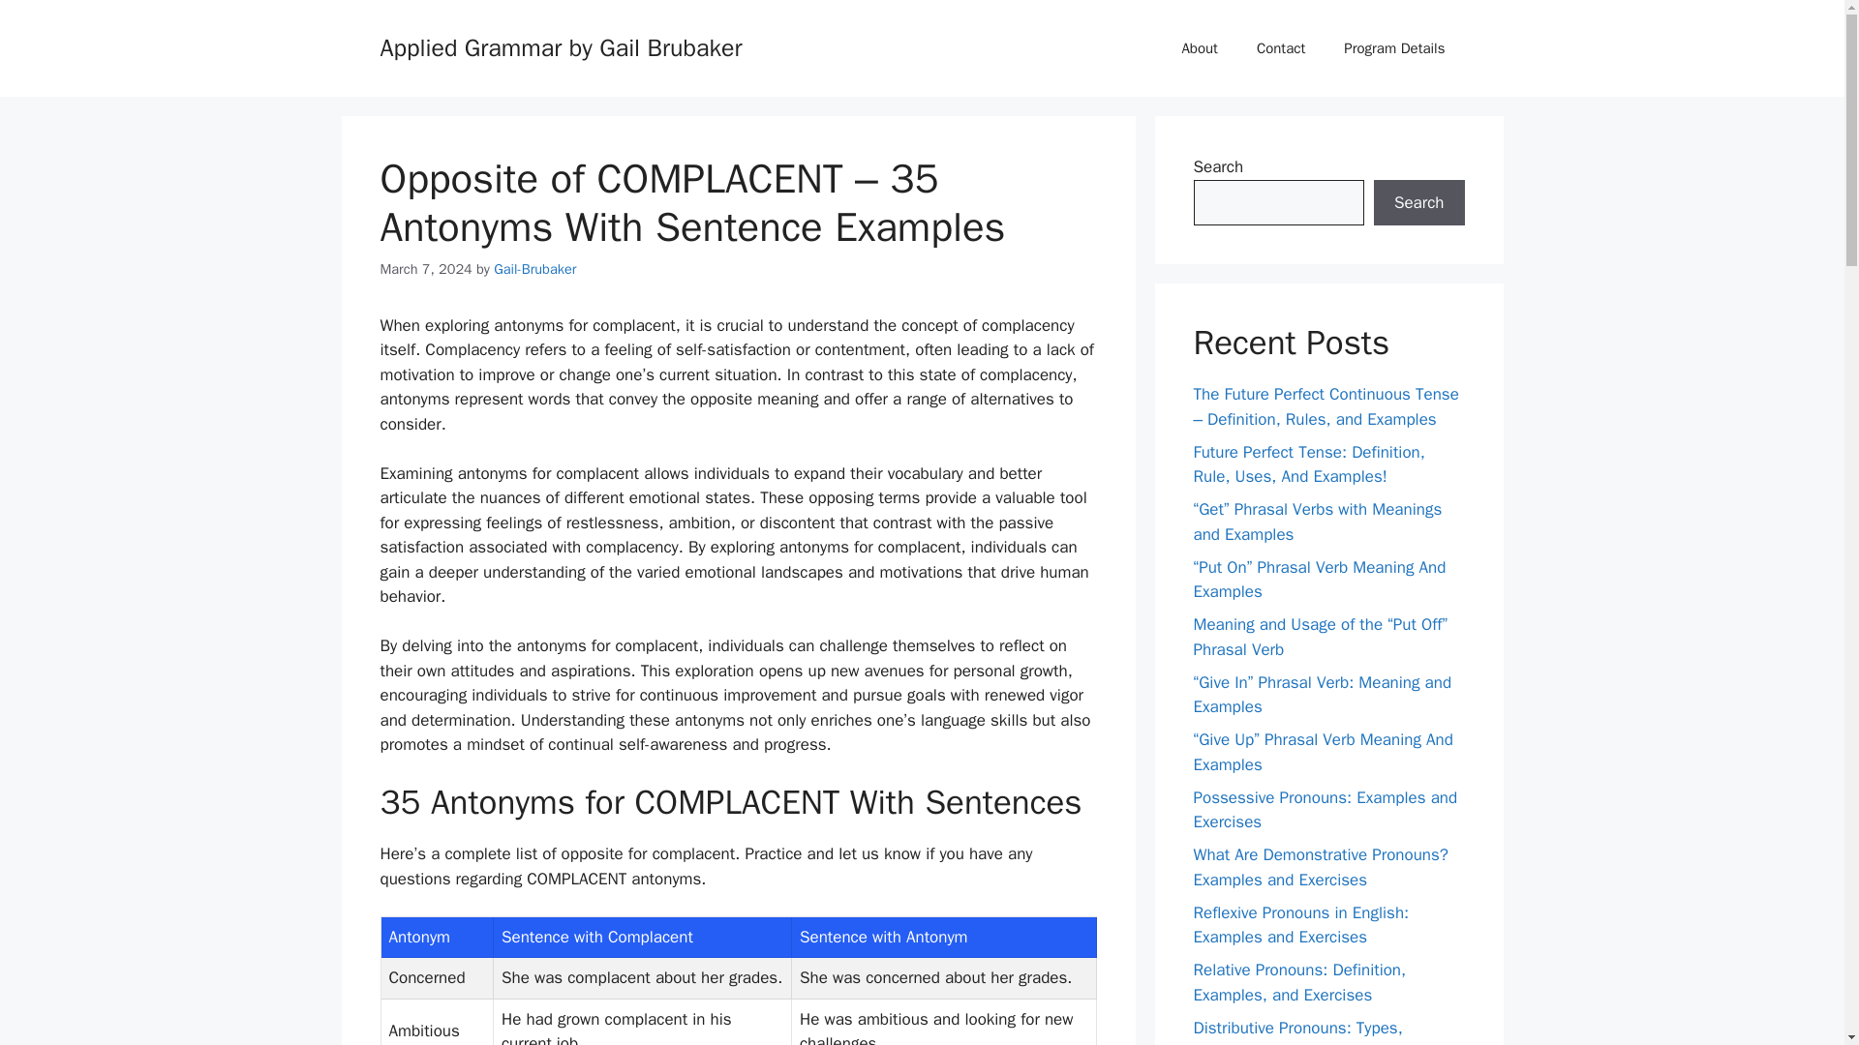 Image resolution: width=1859 pixels, height=1045 pixels. Describe the element at coordinates (560, 46) in the screenshot. I see `Applied Grammar by Gail Brubaker` at that location.